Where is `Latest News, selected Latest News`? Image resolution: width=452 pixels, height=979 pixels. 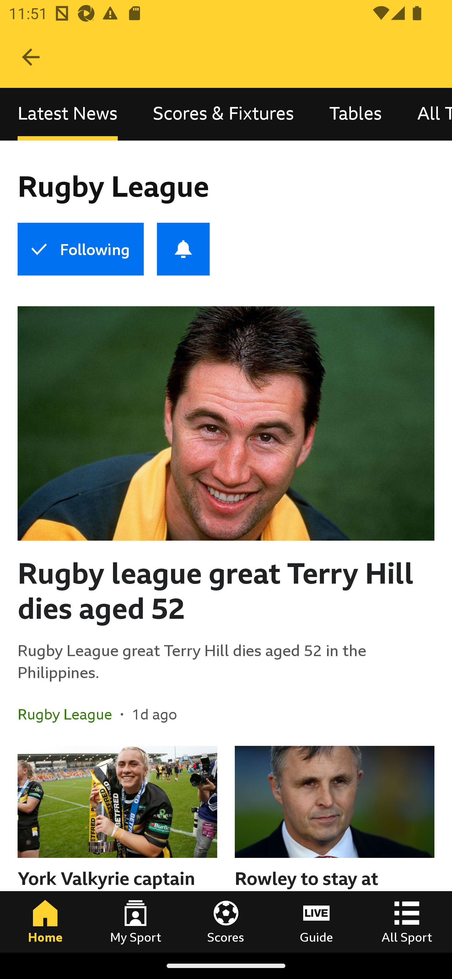 Latest News, selected Latest News is located at coordinates (67, 114).